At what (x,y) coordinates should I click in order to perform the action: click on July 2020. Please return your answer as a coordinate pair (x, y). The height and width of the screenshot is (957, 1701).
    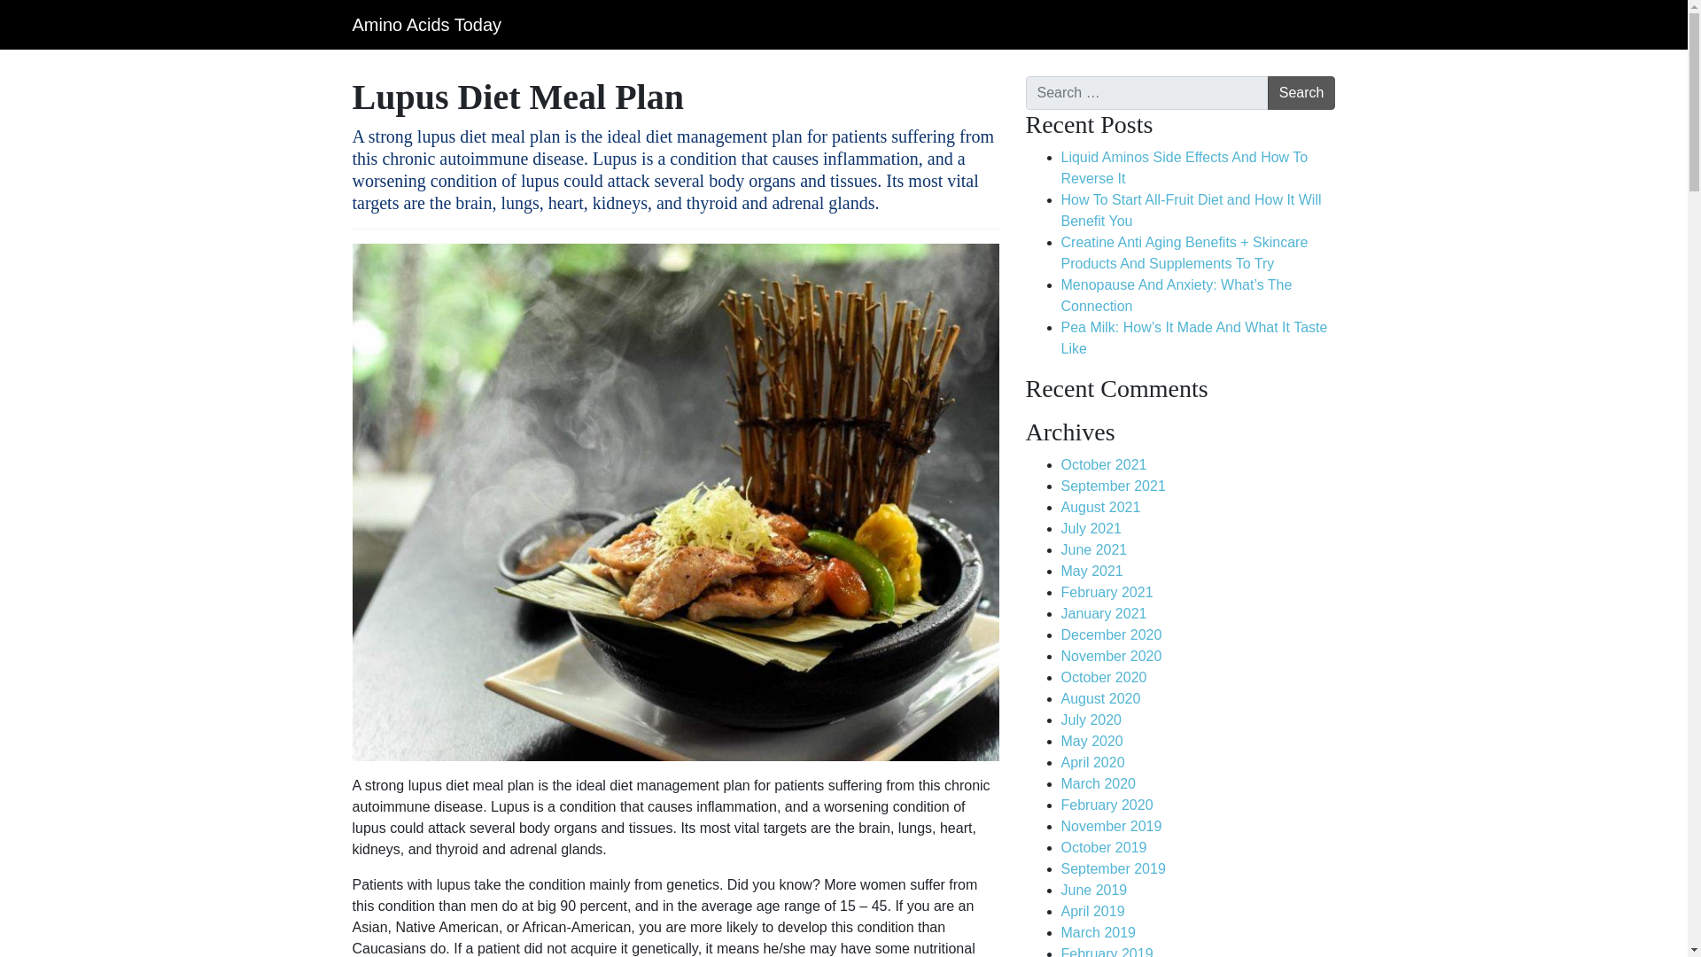
    Looking at the image, I should click on (1091, 720).